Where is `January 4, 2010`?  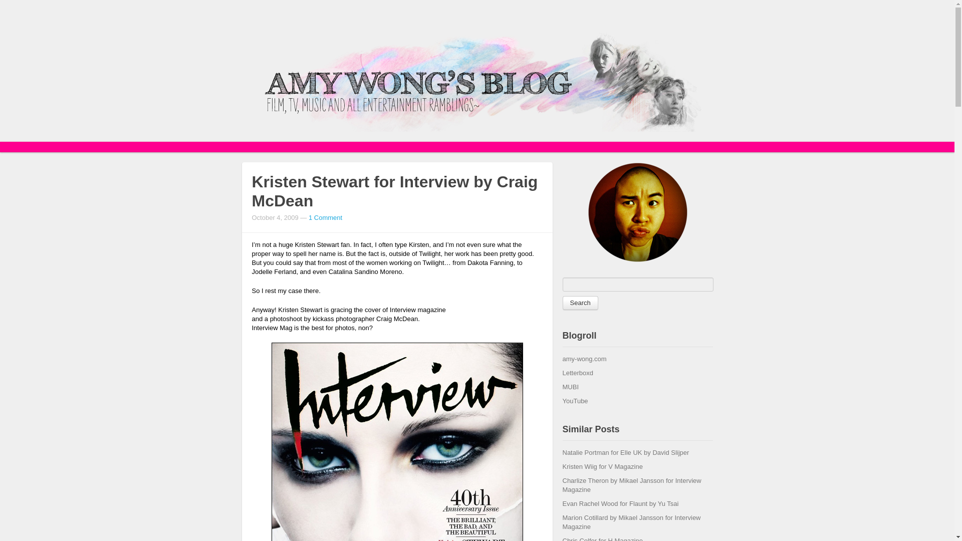
January 4, 2010 is located at coordinates (625, 453).